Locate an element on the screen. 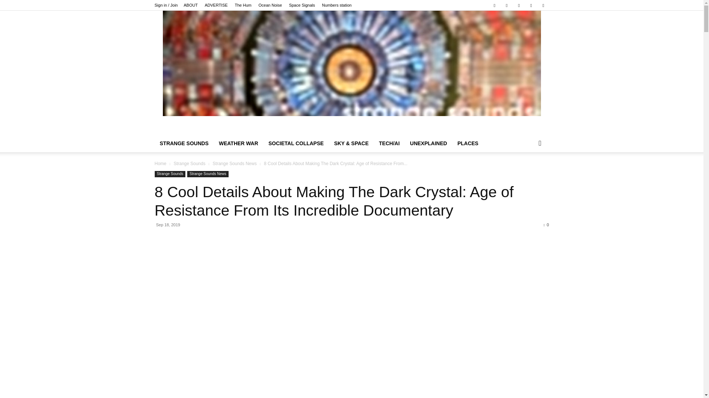  The Hum mysterious phenomenon is located at coordinates (243, 5).